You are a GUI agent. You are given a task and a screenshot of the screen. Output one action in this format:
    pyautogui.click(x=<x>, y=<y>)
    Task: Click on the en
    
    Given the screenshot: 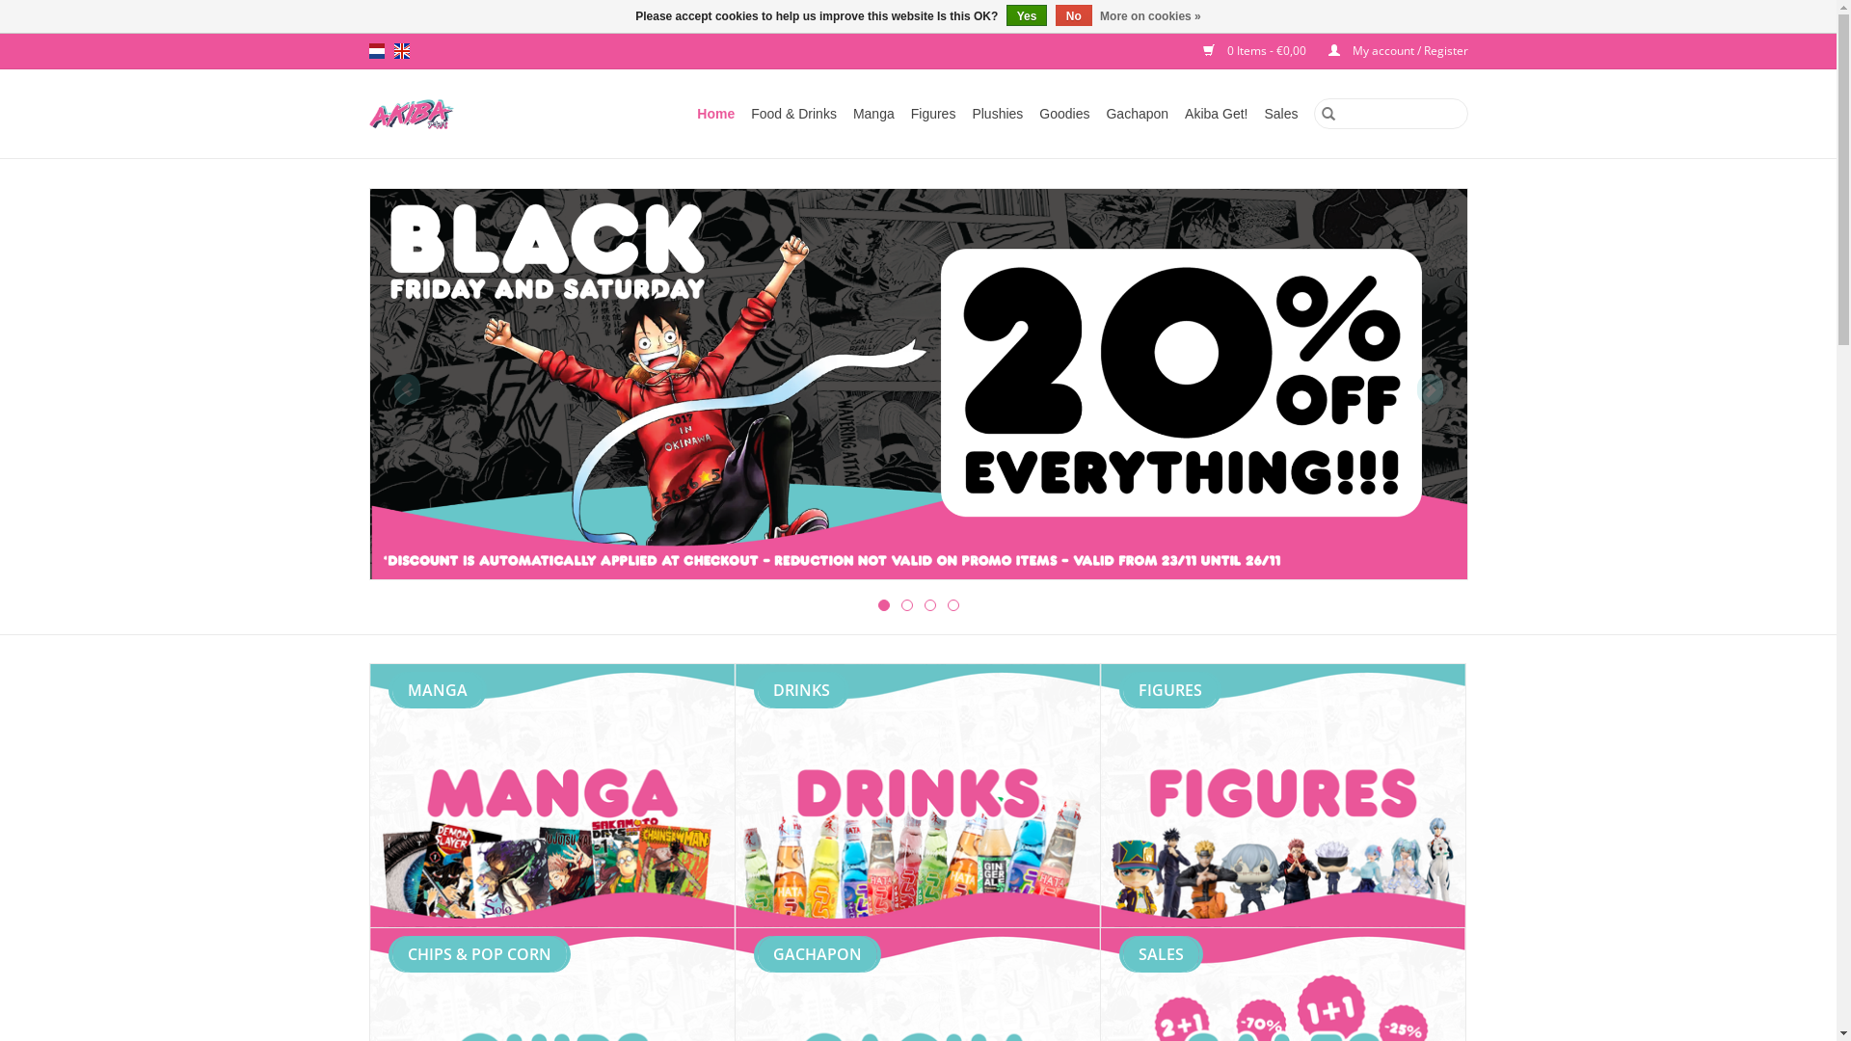 What is the action you would take?
    pyautogui.click(x=401, y=51)
    